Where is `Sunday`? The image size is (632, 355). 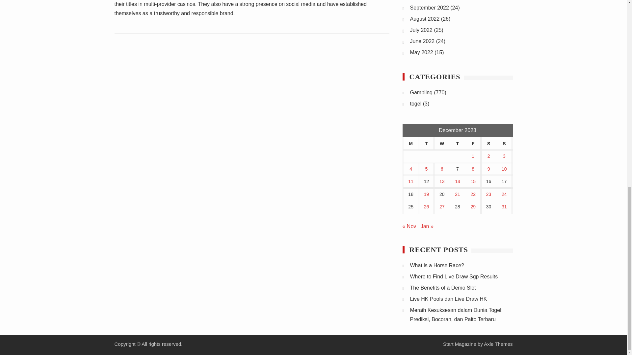 Sunday is located at coordinates (504, 143).